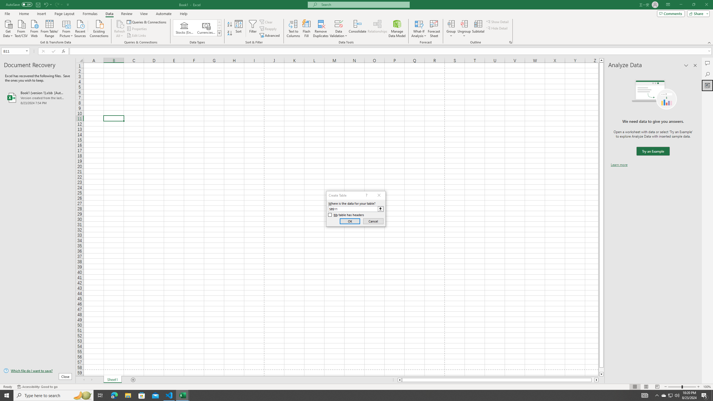 Image resolution: width=713 pixels, height=401 pixels. Describe the element at coordinates (497, 28) in the screenshot. I see `Hide Detail` at that location.